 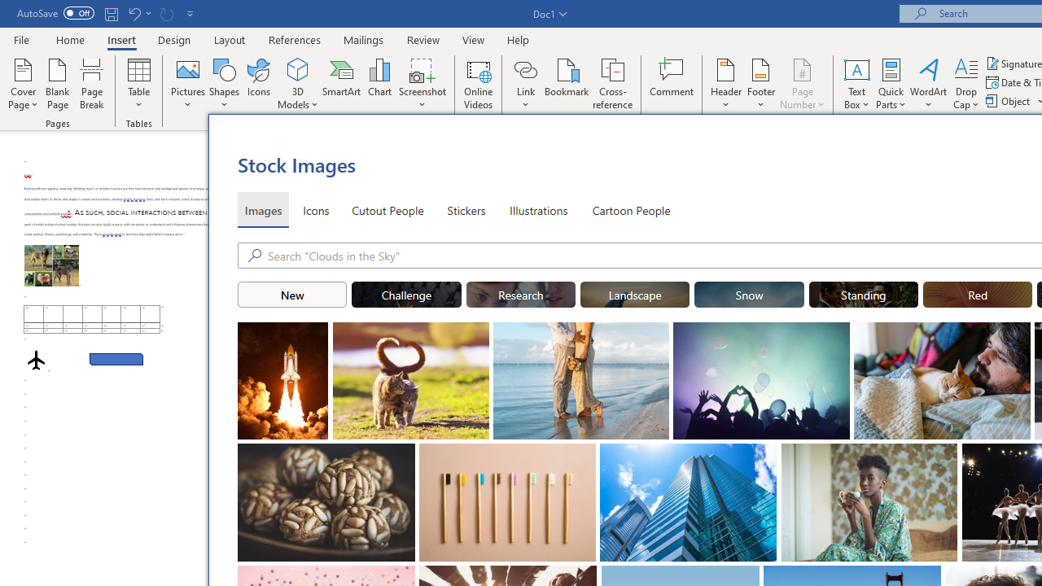 I want to click on Cross-reference..., so click(x=612, y=83).